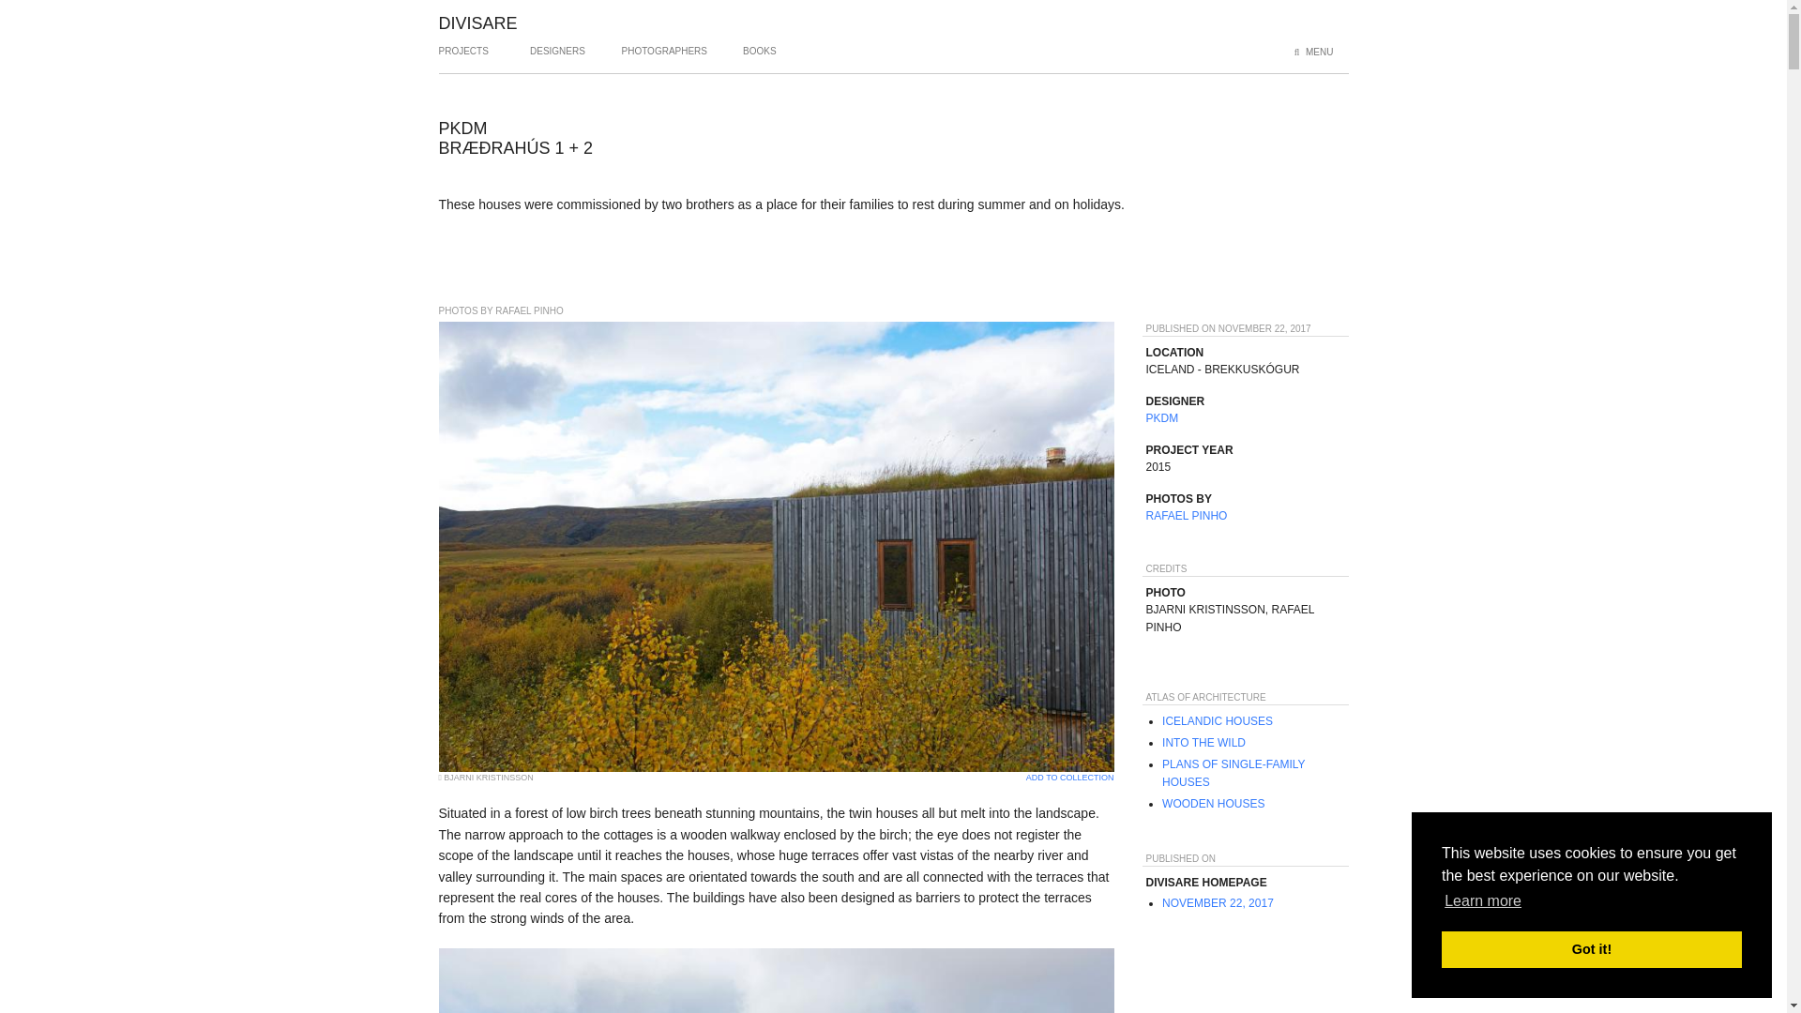 Image resolution: width=1801 pixels, height=1013 pixels. Describe the element at coordinates (478, 23) in the screenshot. I see `DIVISARE` at that location.